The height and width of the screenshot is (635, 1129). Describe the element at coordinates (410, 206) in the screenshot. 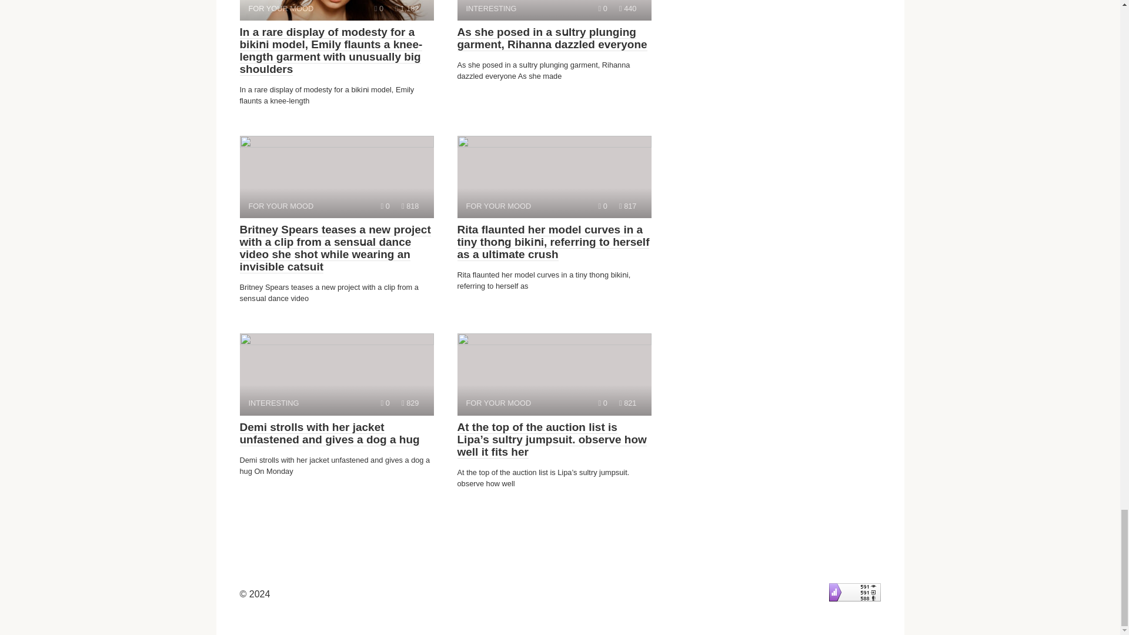

I see `Comments` at that location.